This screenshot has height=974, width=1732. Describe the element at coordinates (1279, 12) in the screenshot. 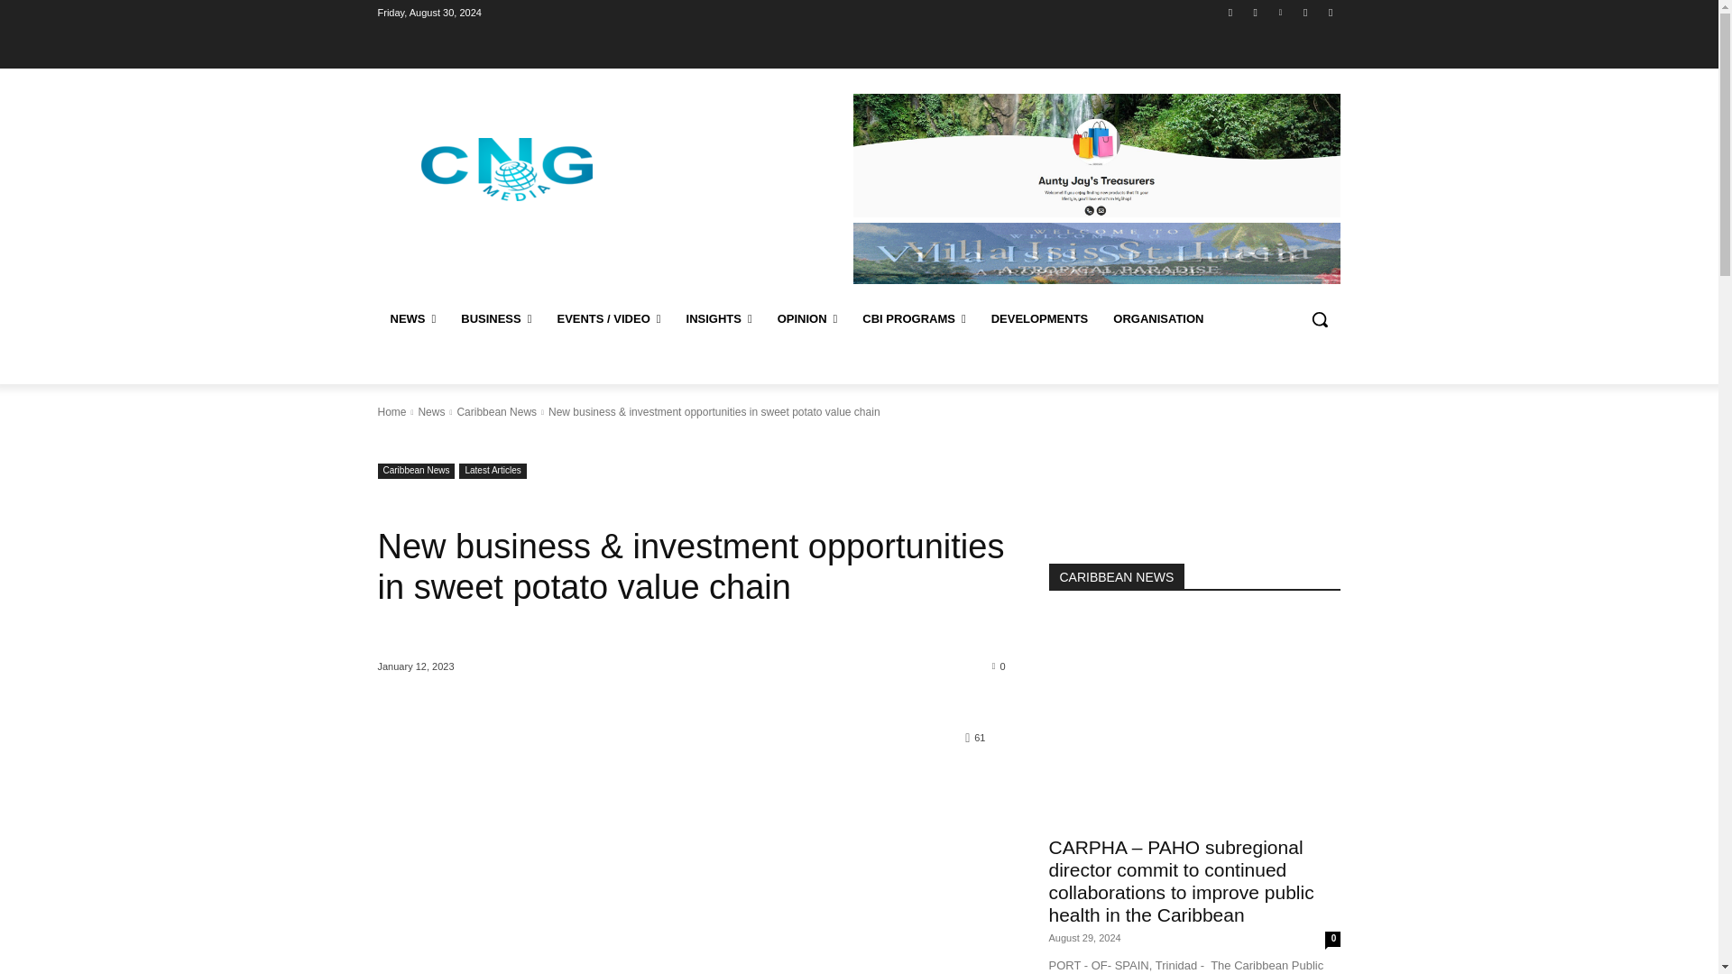

I see `Linkedin` at that location.